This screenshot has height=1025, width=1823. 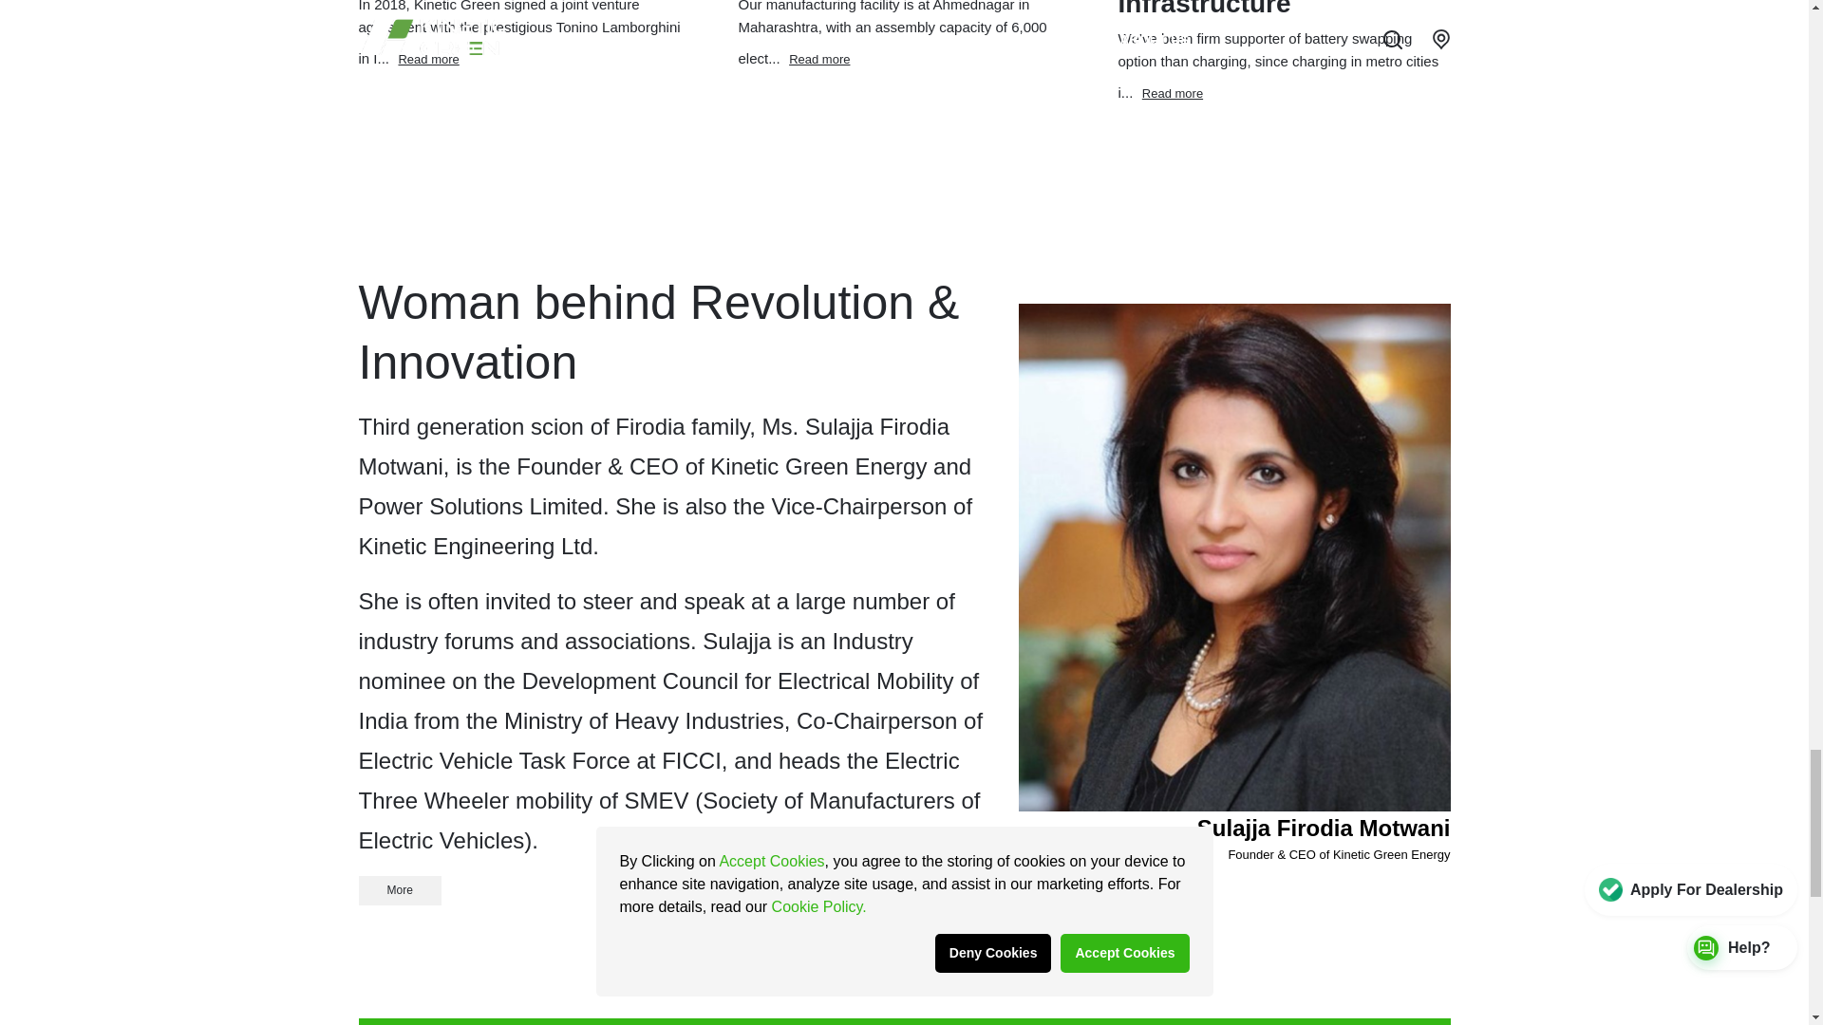 What do you see at coordinates (818, 57) in the screenshot?
I see `Read more` at bounding box center [818, 57].